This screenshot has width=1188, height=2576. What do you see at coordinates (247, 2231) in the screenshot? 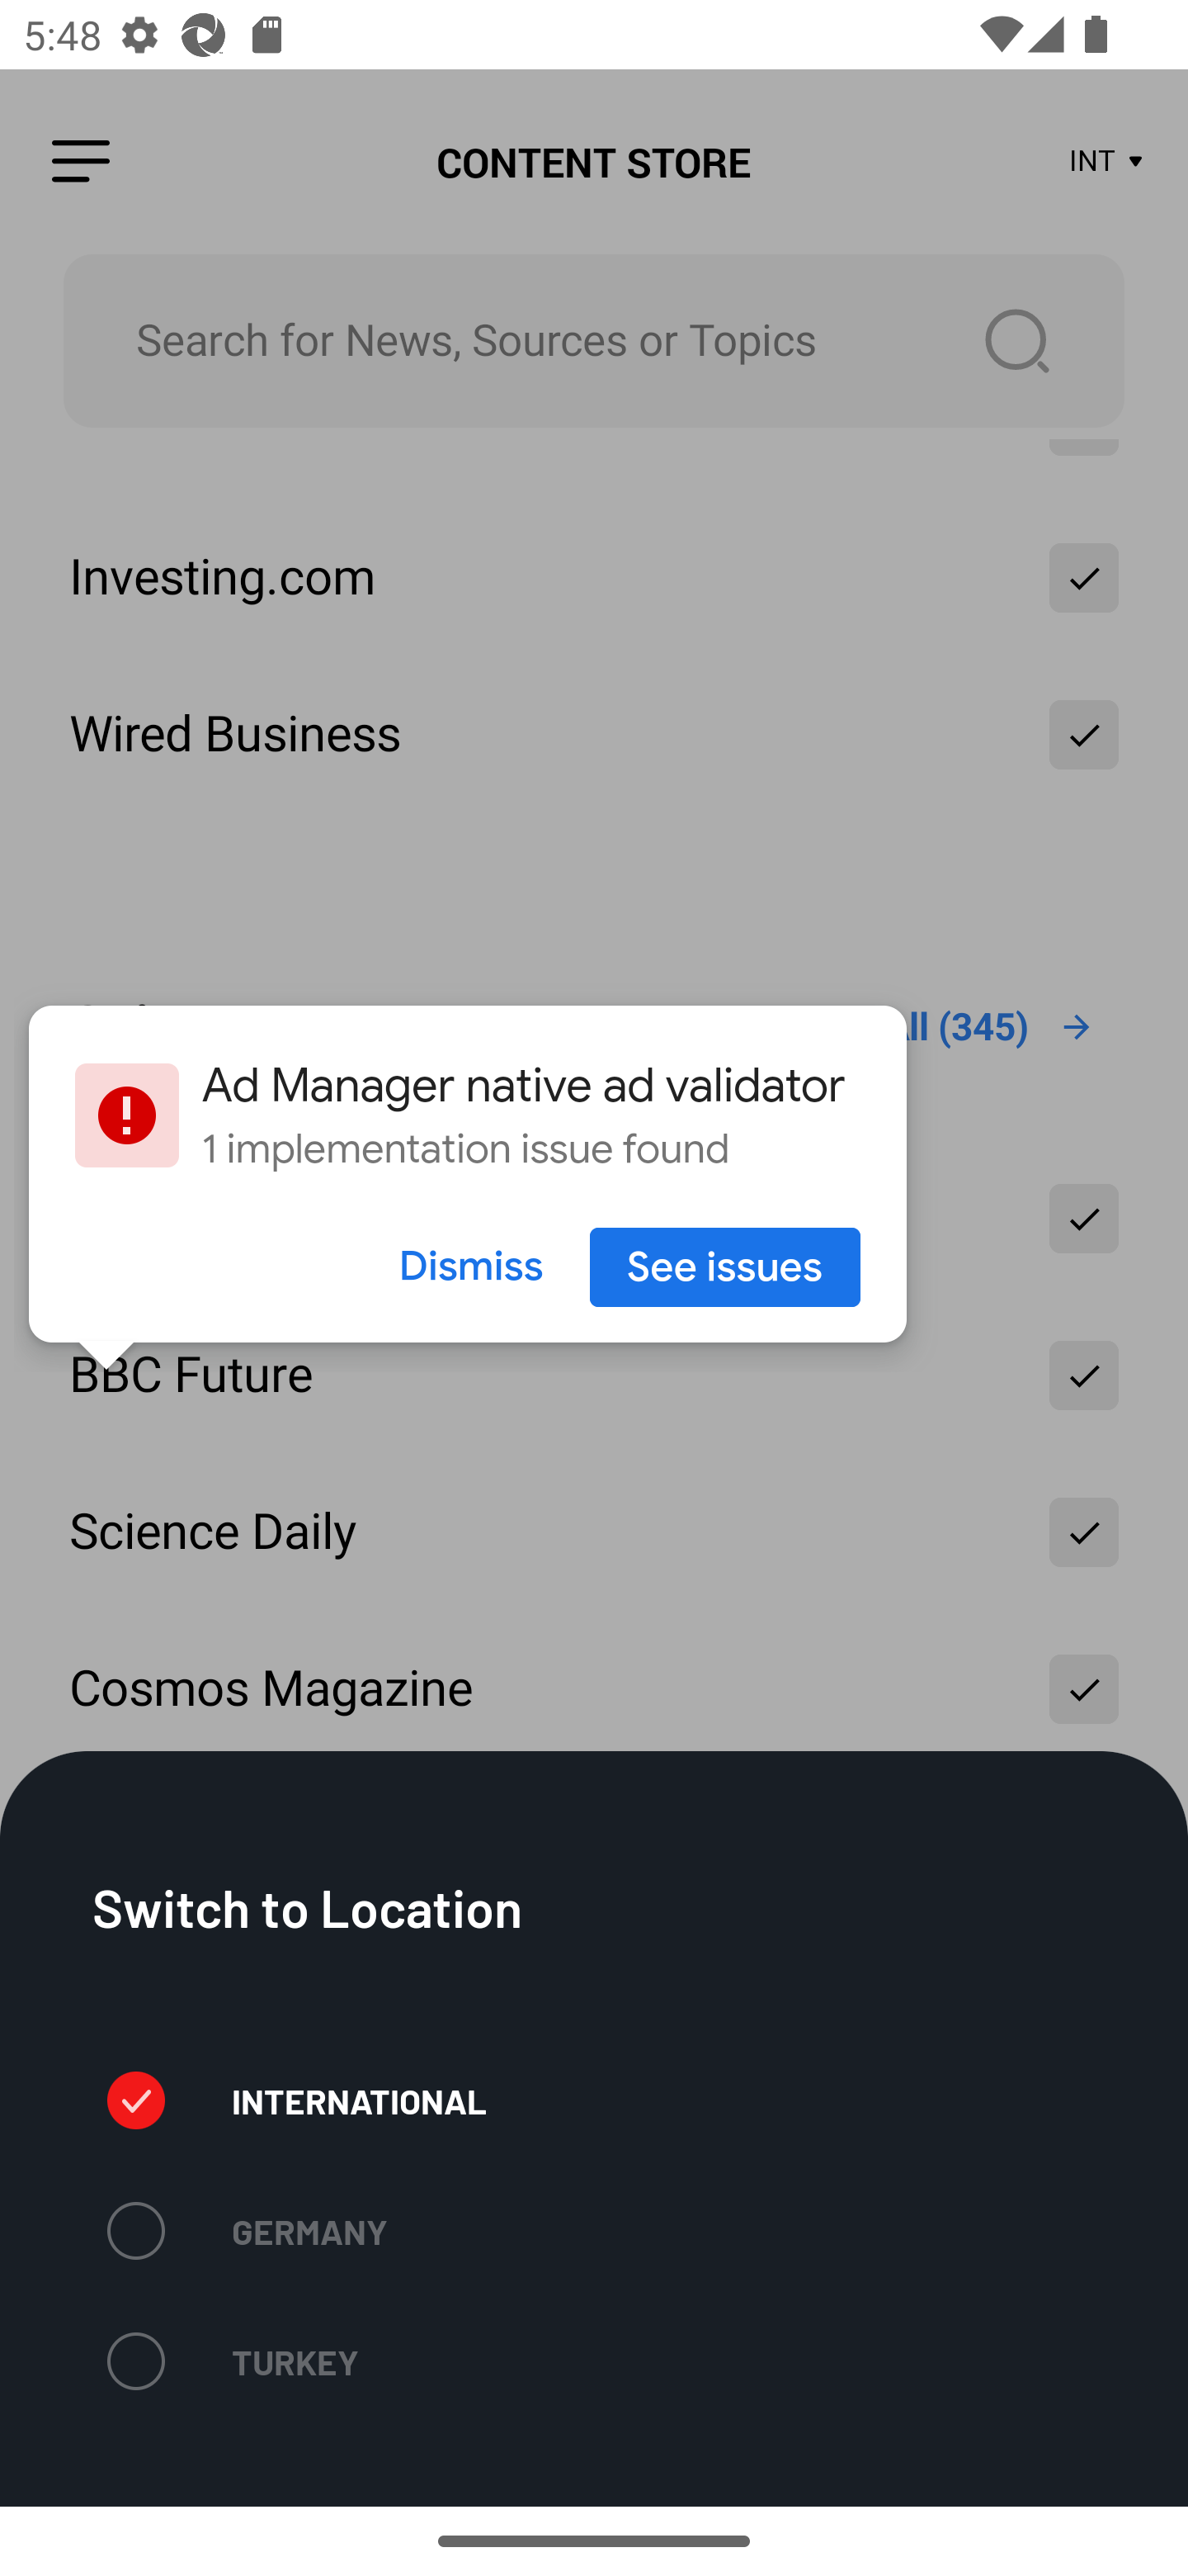
I see `GERMANY` at bounding box center [247, 2231].